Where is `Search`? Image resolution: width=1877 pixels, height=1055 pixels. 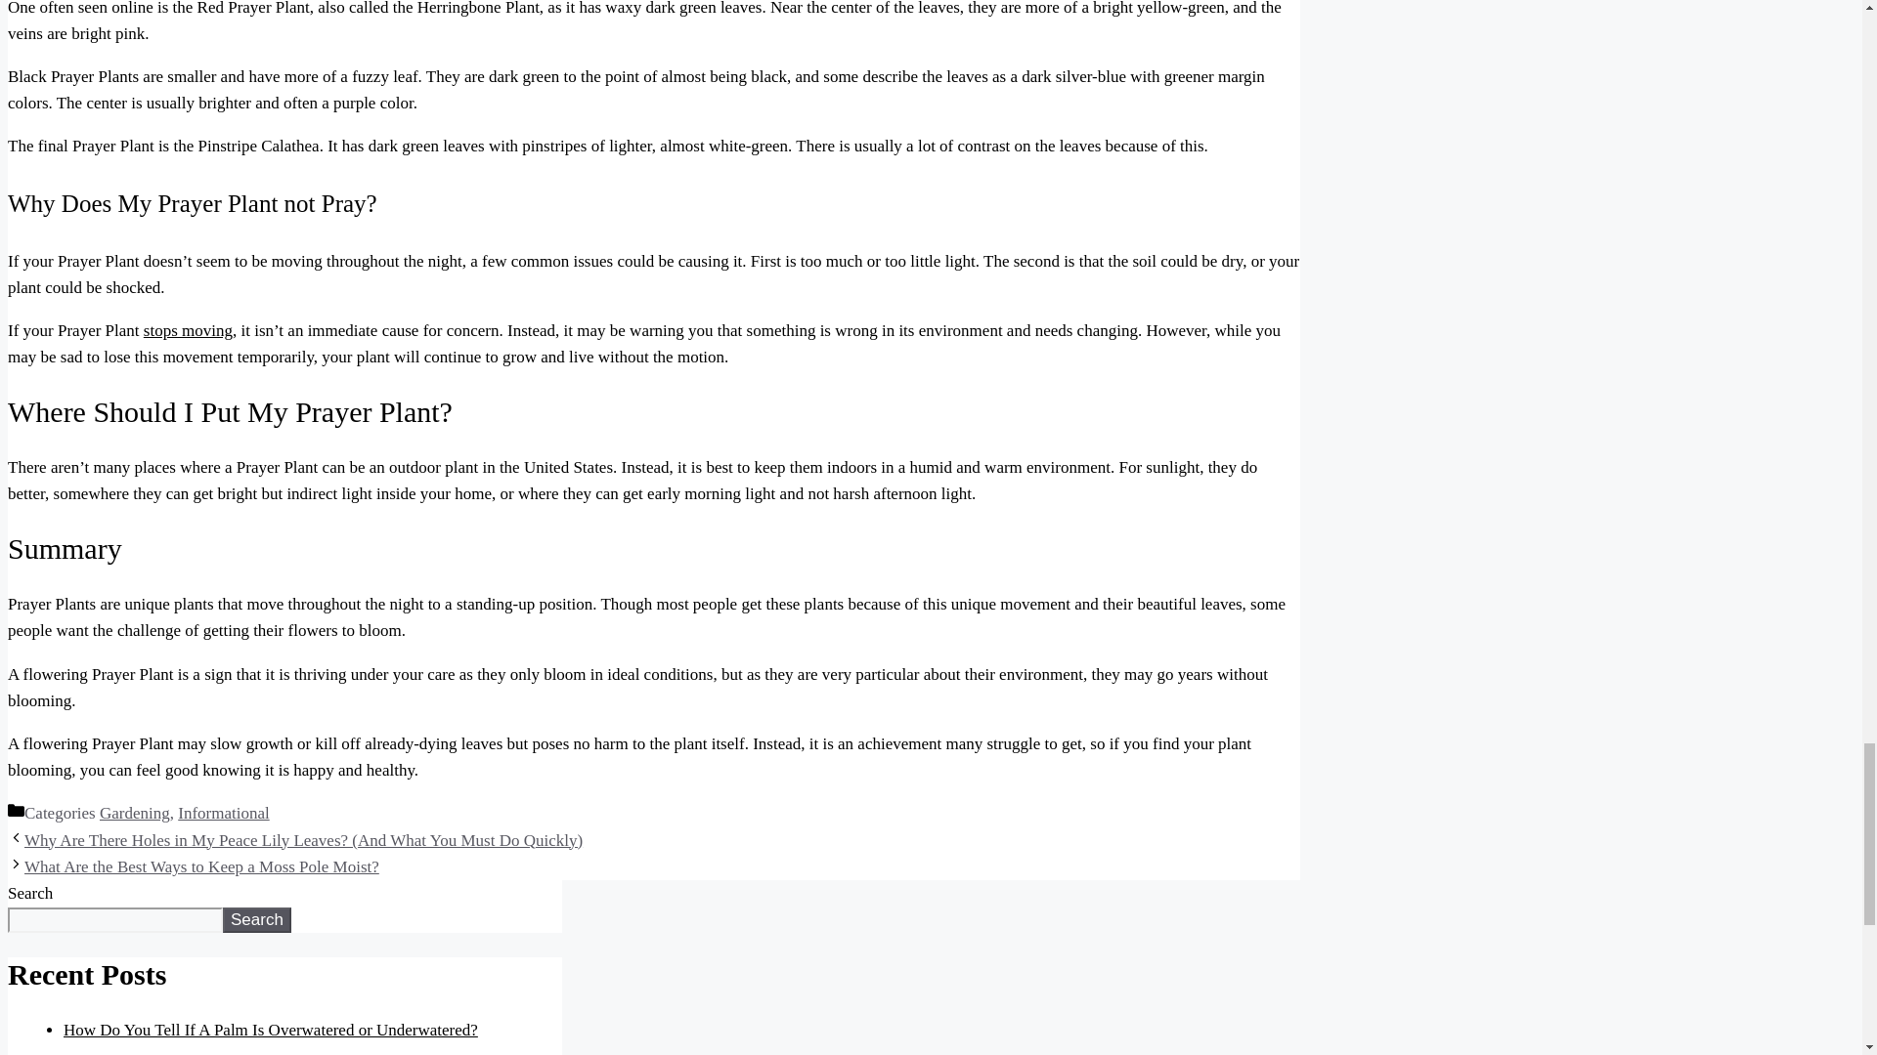 Search is located at coordinates (256, 919).